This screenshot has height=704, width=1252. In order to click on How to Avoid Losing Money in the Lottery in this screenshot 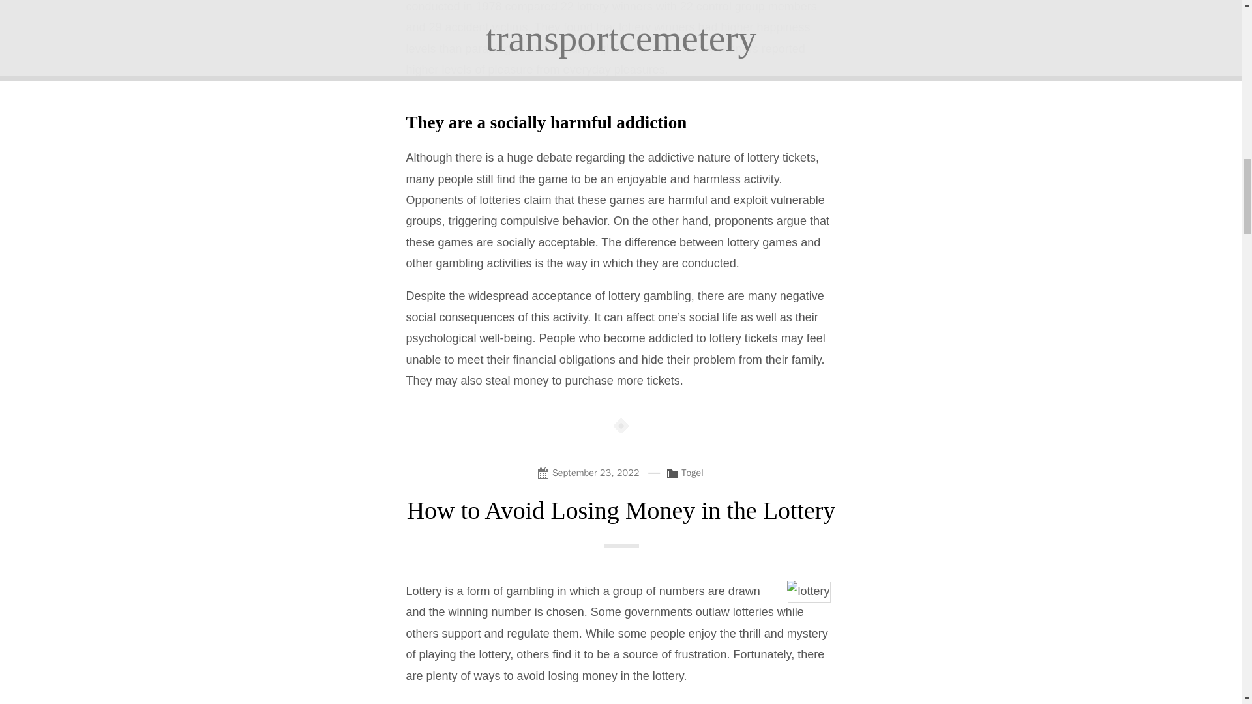, I will do `click(621, 510)`.